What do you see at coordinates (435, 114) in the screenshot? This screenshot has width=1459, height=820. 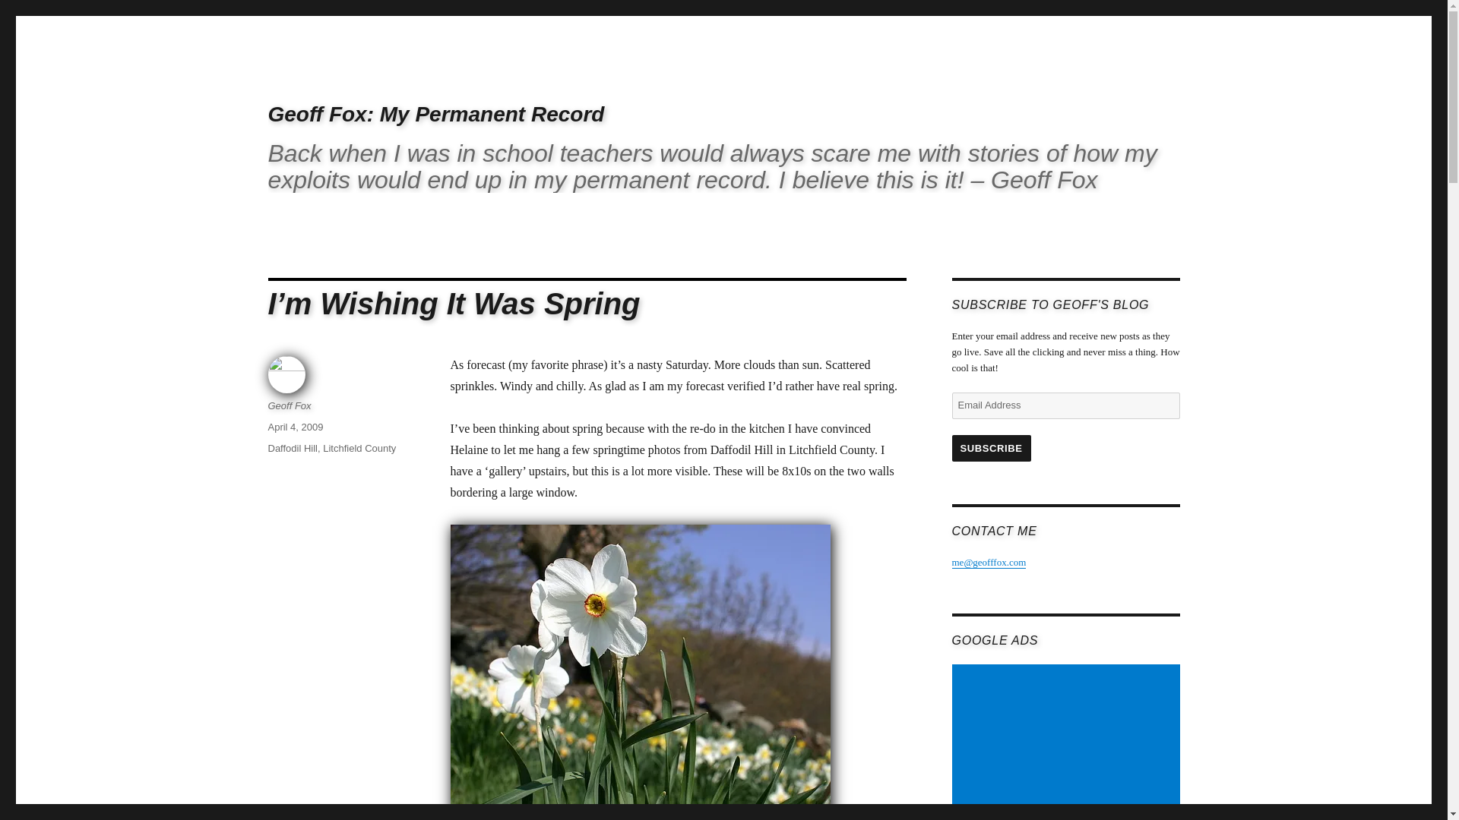 I see `Geoff Fox: My Permanent Record` at bounding box center [435, 114].